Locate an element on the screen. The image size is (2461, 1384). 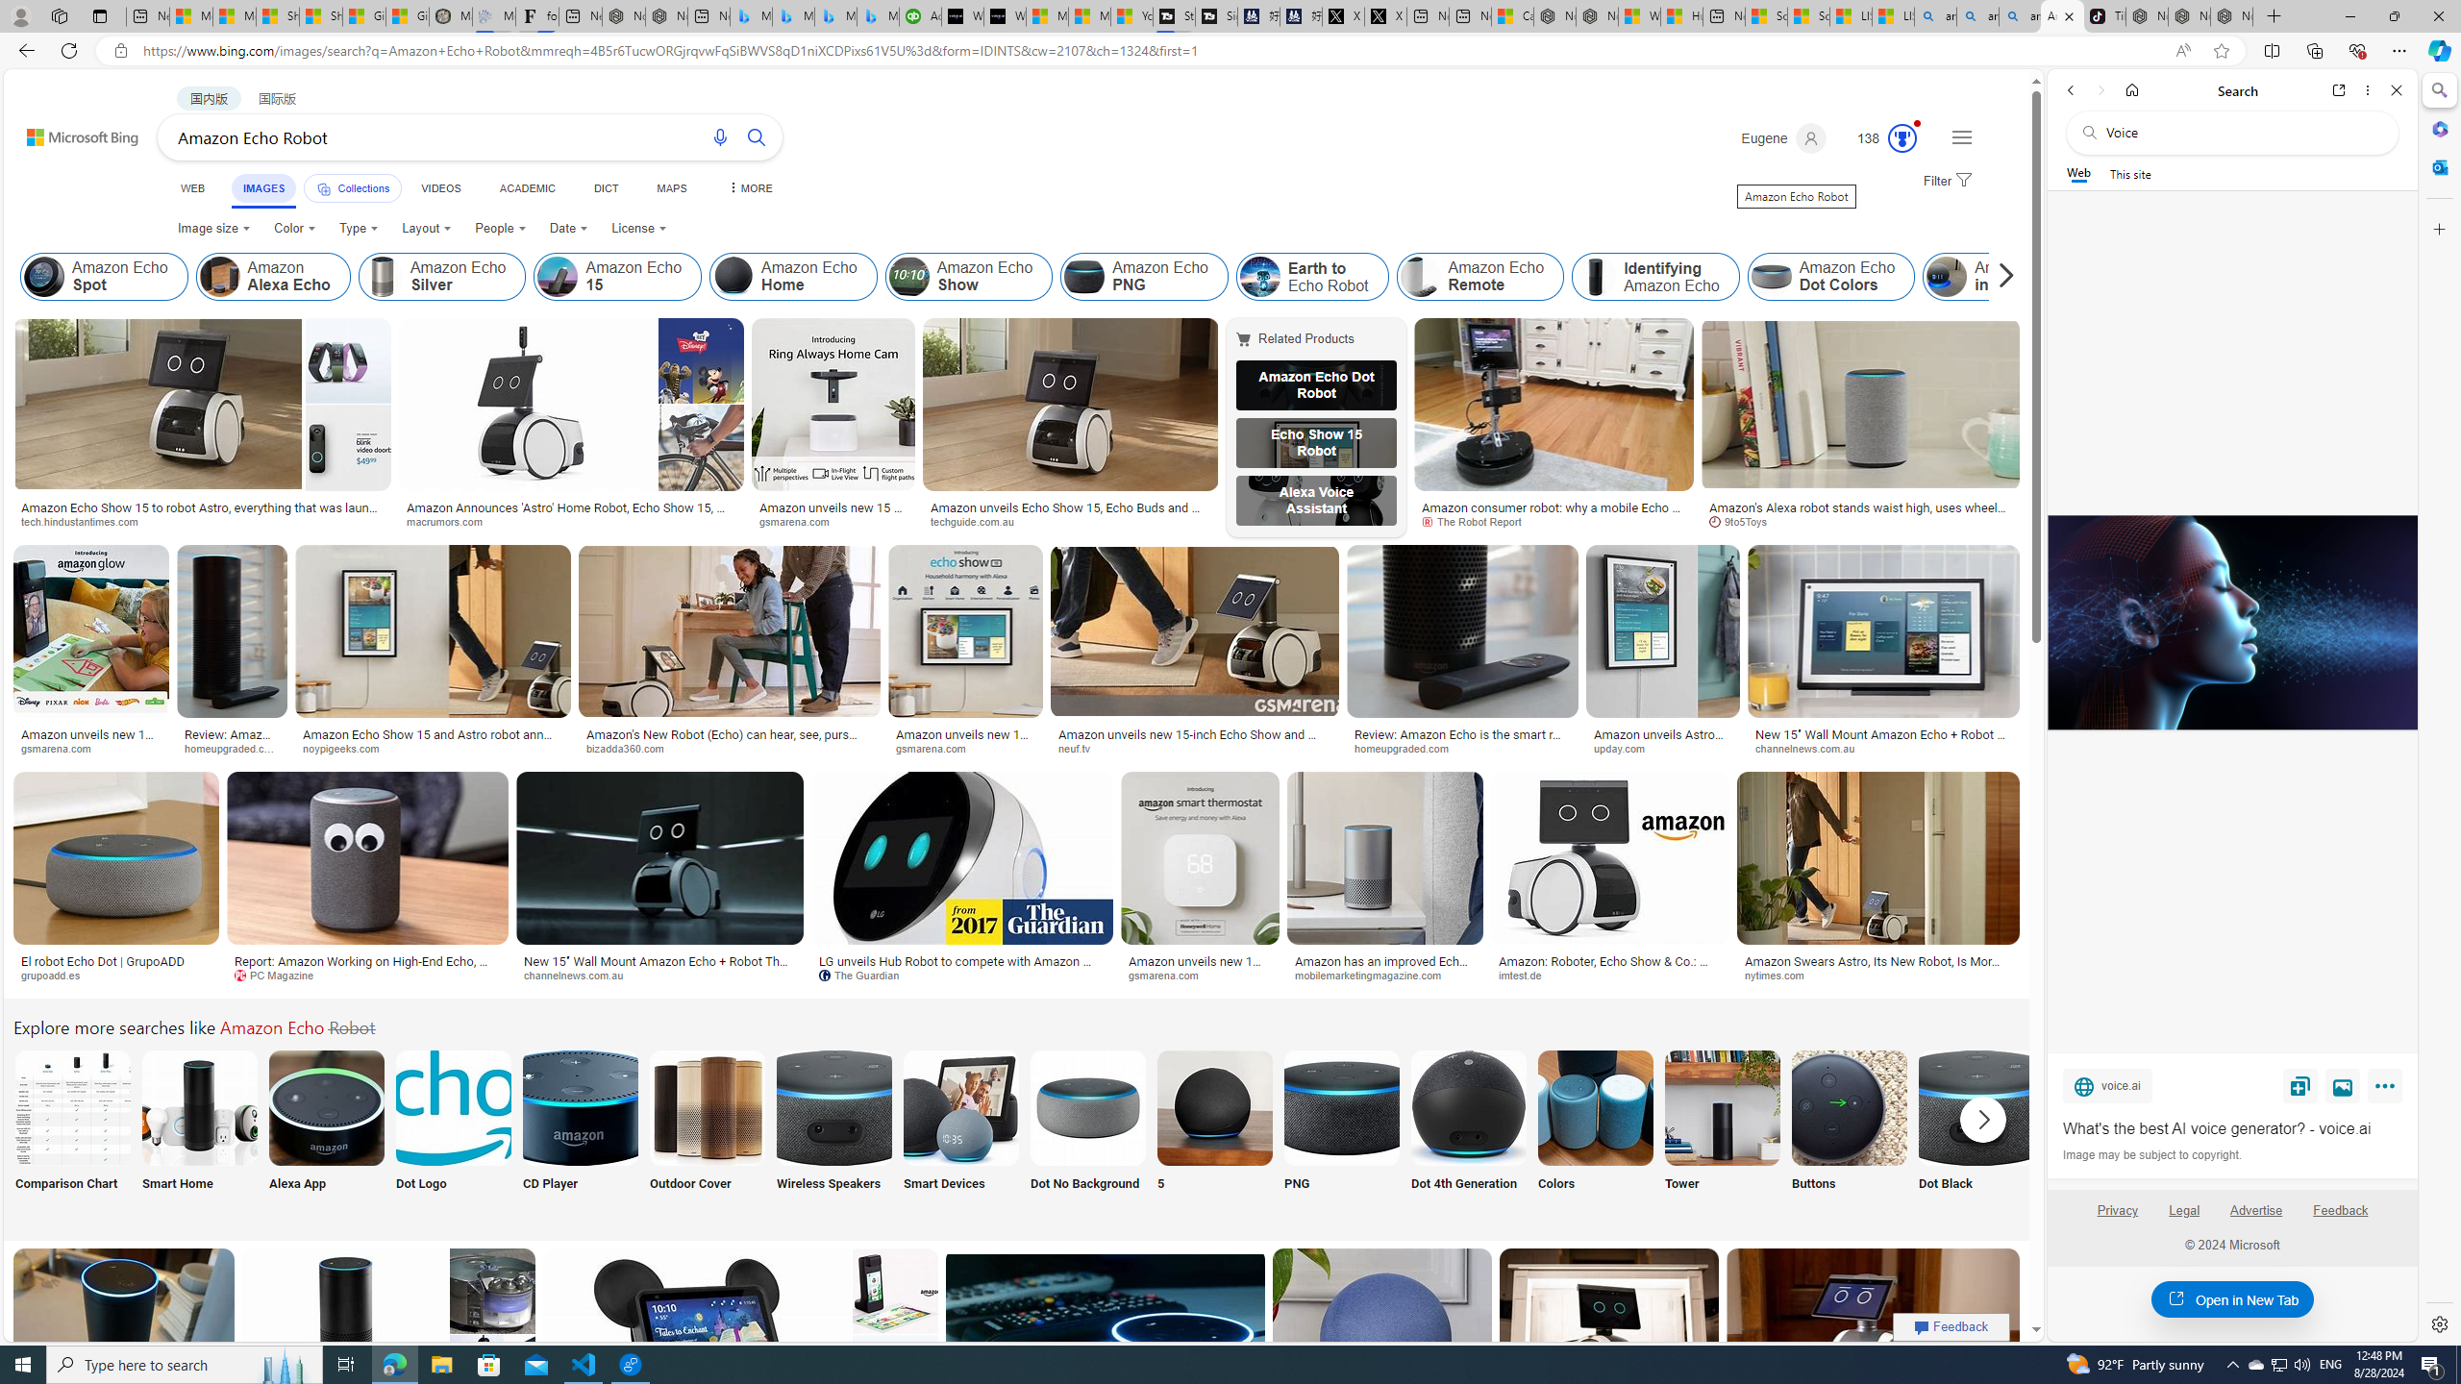
Smart Home is located at coordinates (200, 1132).